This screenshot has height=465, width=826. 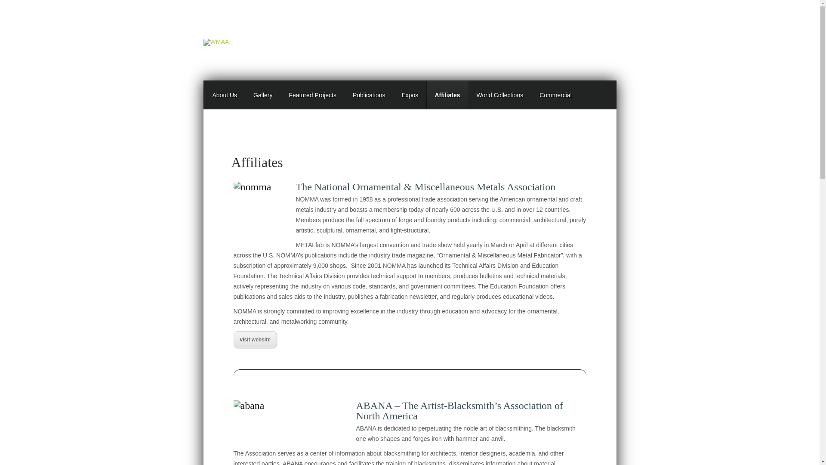 What do you see at coordinates (225, 95) in the screenshot?
I see `About Us` at bounding box center [225, 95].